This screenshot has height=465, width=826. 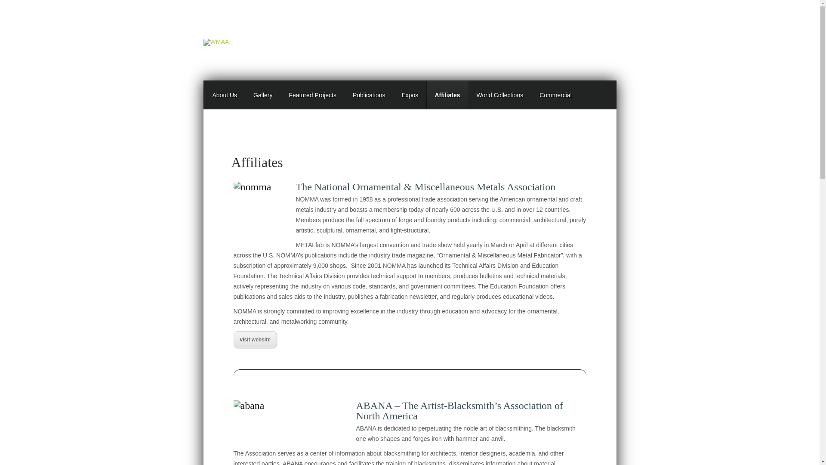 What do you see at coordinates (225, 95) in the screenshot?
I see `About Us` at bounding box center [225, 95].